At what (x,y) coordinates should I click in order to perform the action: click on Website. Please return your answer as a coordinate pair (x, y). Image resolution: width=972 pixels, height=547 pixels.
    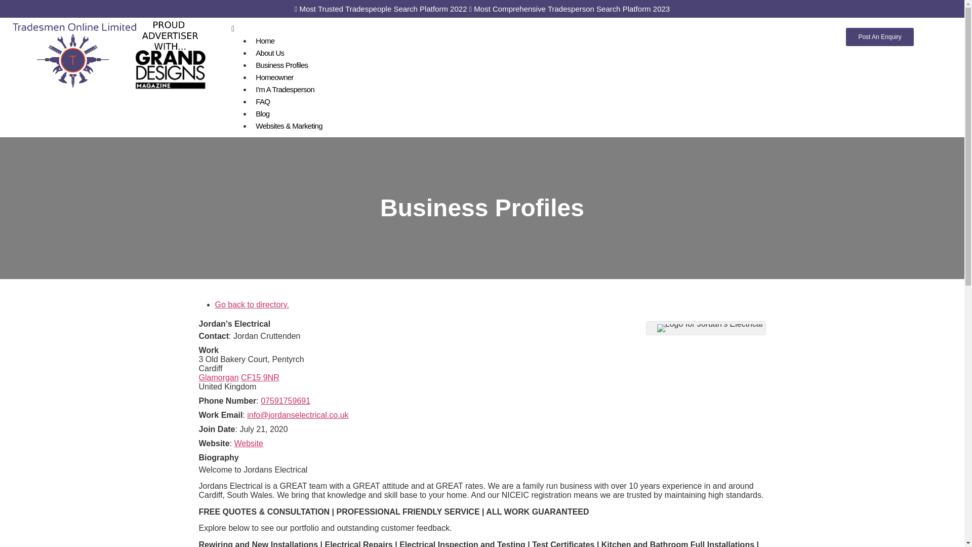
    Looking at the image, I should click on (249, 444).